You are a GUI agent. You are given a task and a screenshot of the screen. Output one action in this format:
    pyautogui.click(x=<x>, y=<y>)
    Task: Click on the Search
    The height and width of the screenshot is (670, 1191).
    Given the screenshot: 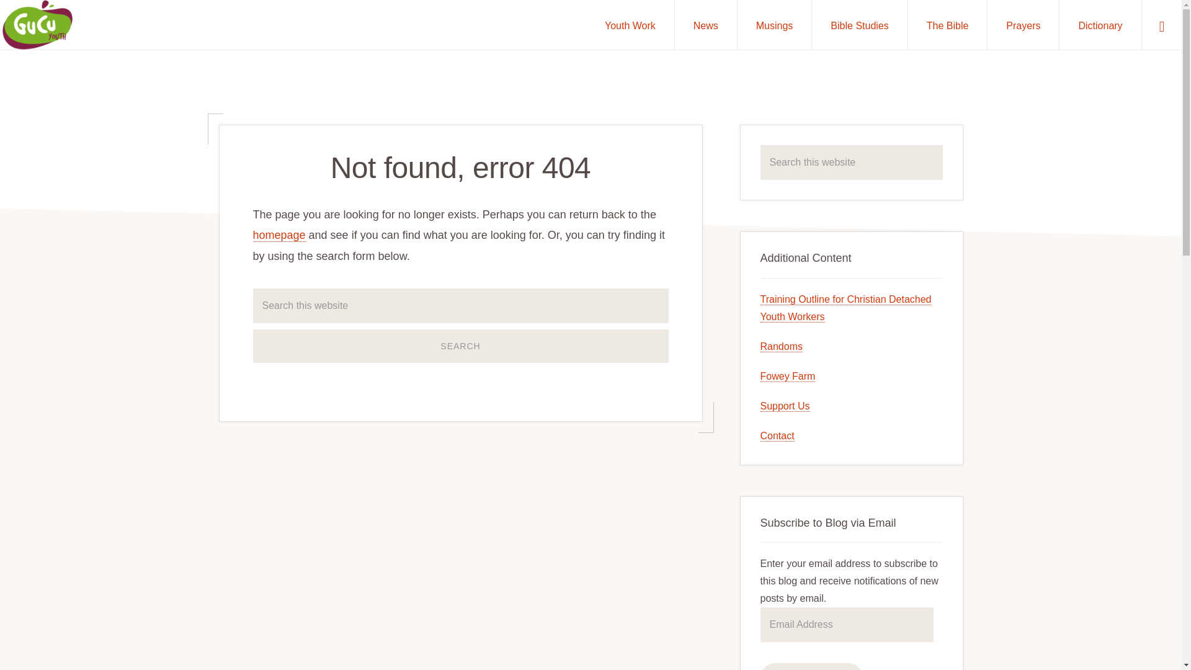 What is the action you would take?
    pyautogui.click(x=460, y=346)
    